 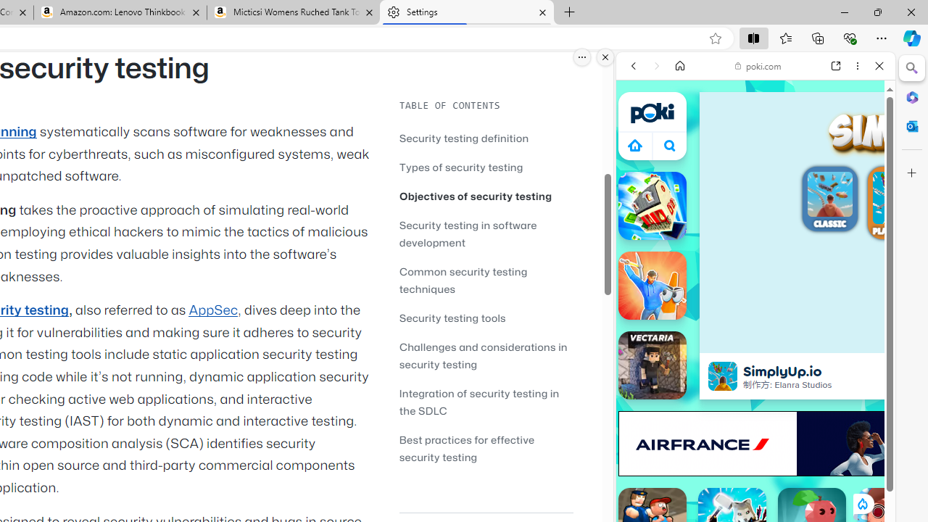 What do you see at coordinates (486, 448) in the screenshot?
I see `Best practices for effective security testing` at bounding box center [486, 448].